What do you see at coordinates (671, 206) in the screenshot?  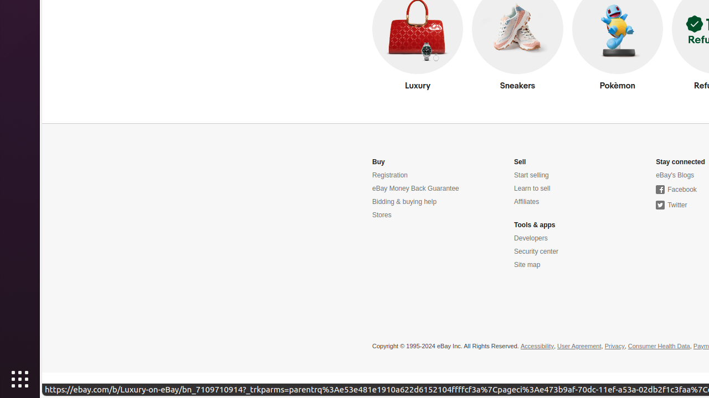 I see `Twitter` at bounding box center [671, 206].